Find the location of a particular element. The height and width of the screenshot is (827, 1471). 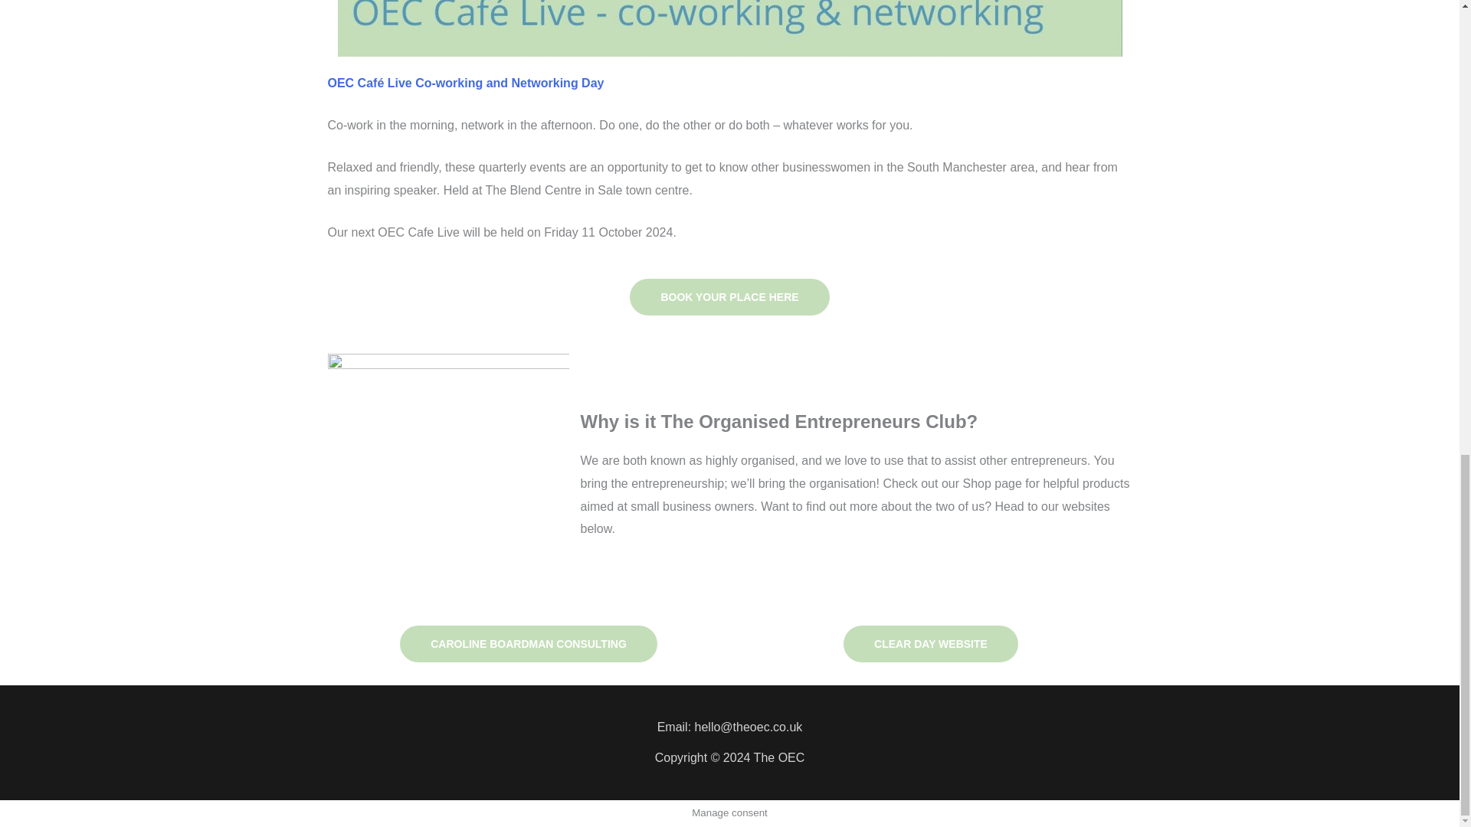

Why is it The Organised Entrepreneurs Club? is located at coordinates (779, 421).